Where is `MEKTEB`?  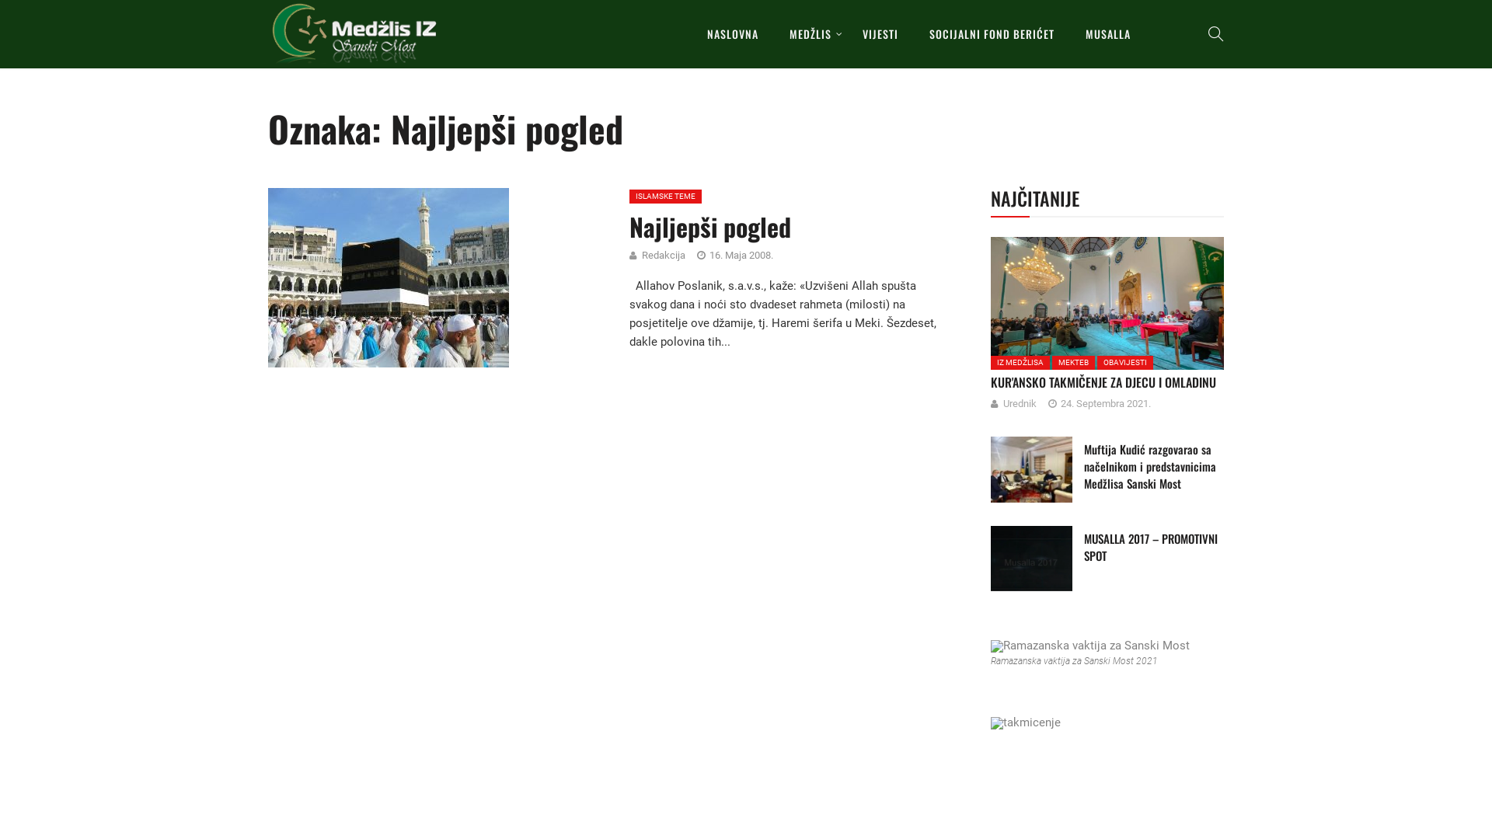
MEKTEB is located at coordinates (1074, 363).